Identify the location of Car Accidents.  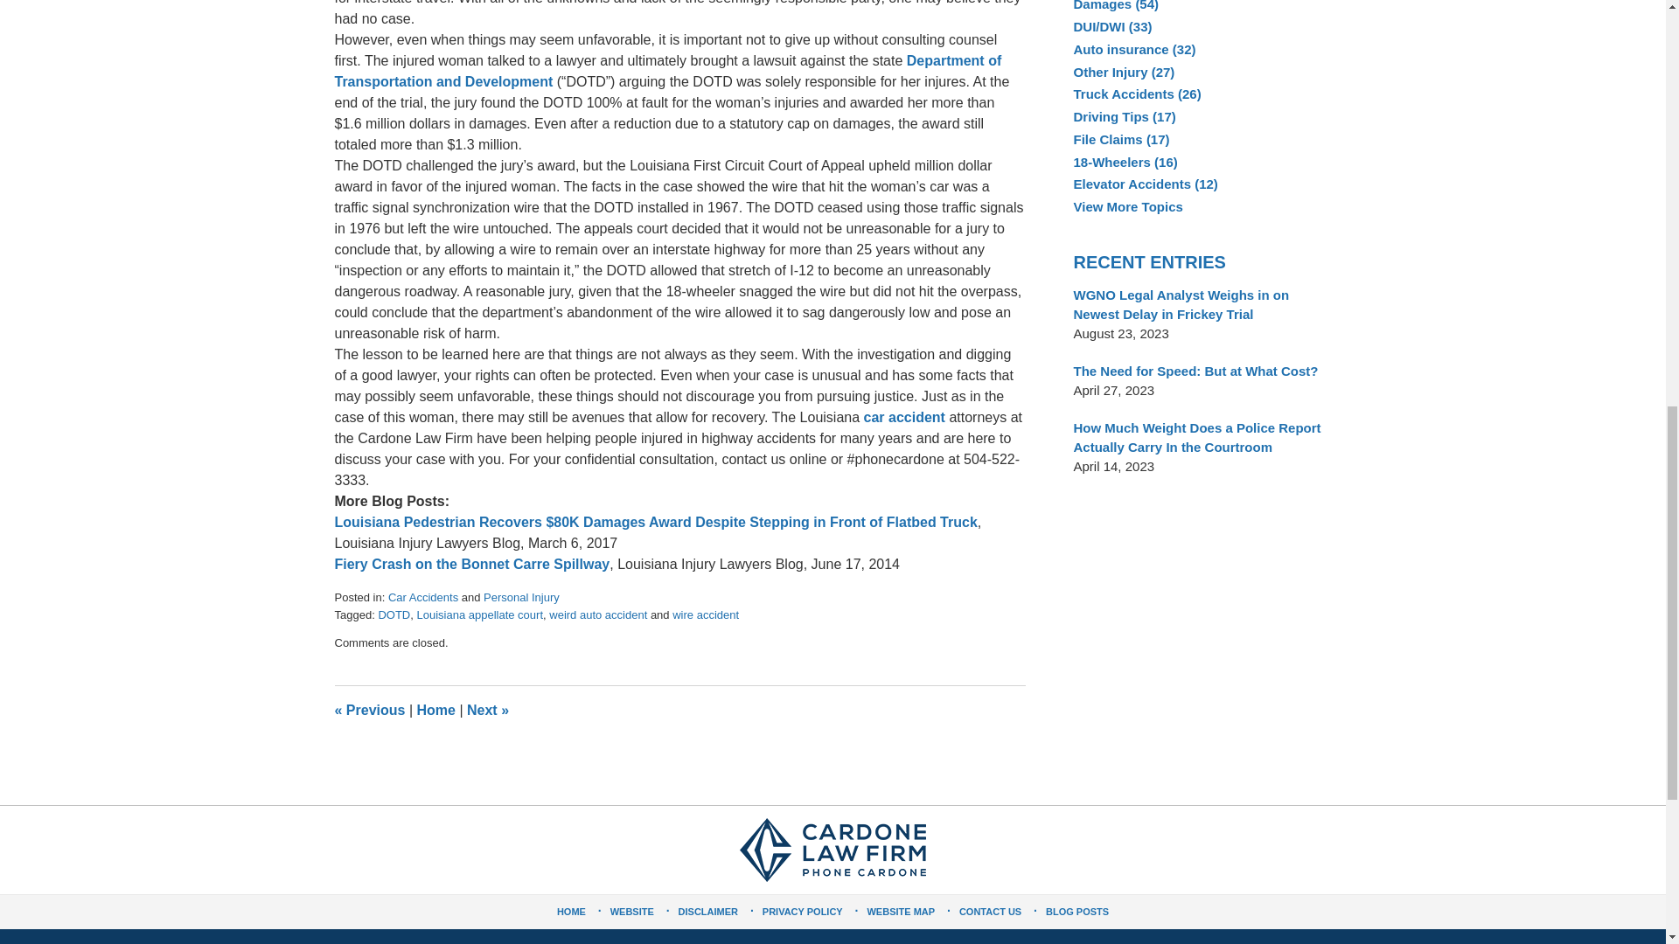
(423, 598).